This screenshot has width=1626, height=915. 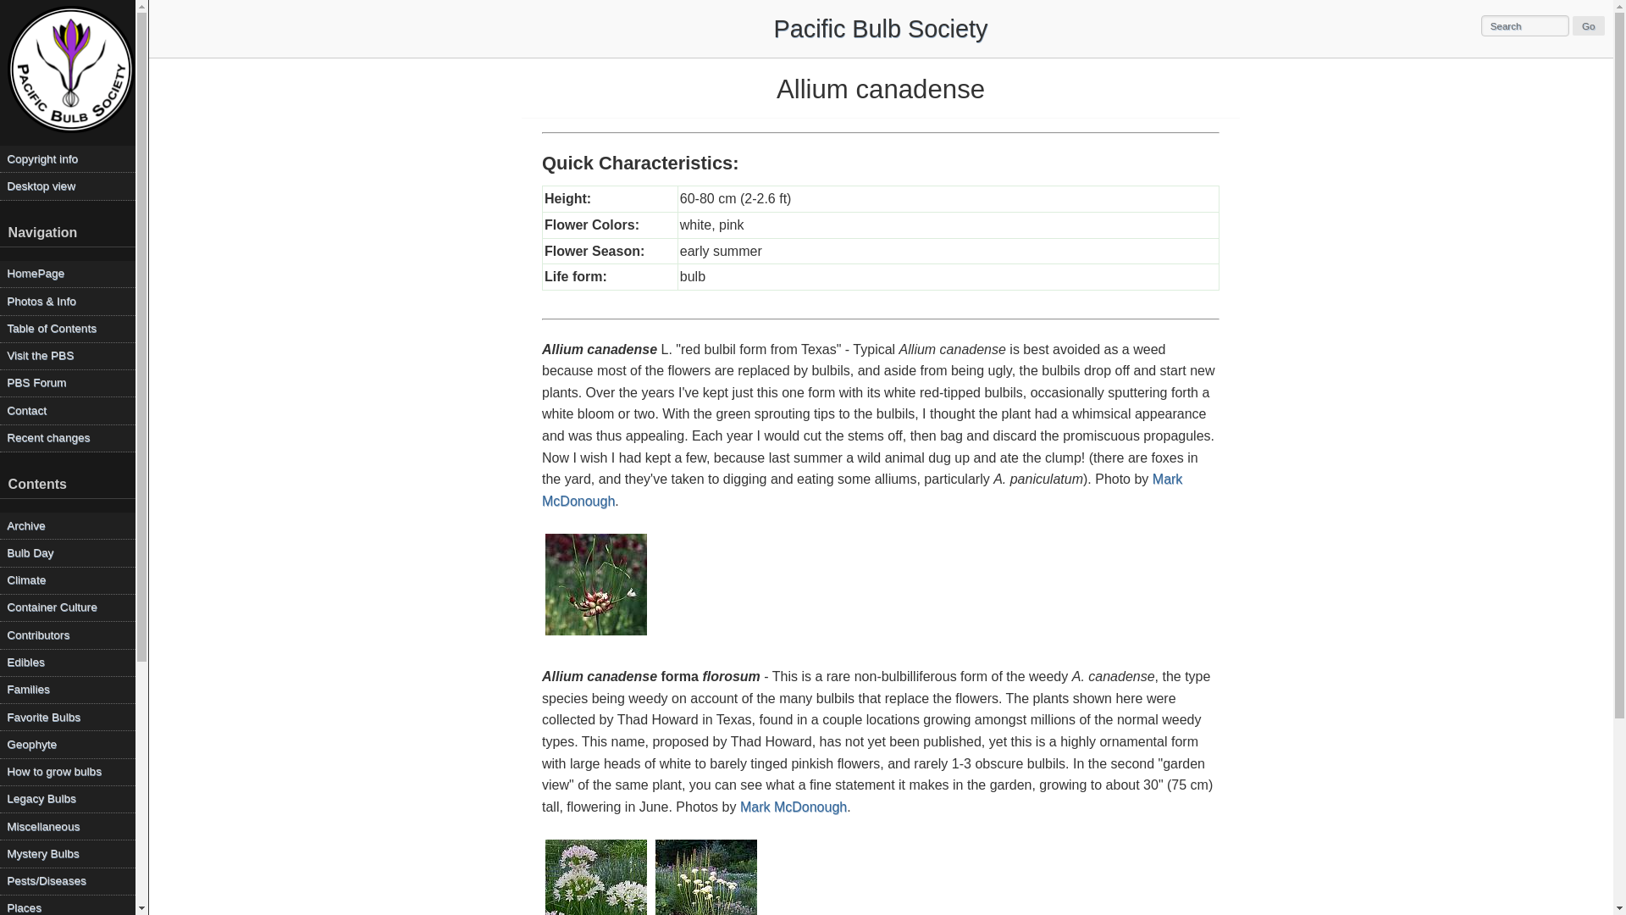 I want to click on Favorite Bulbs, so click(x=68, y=717).